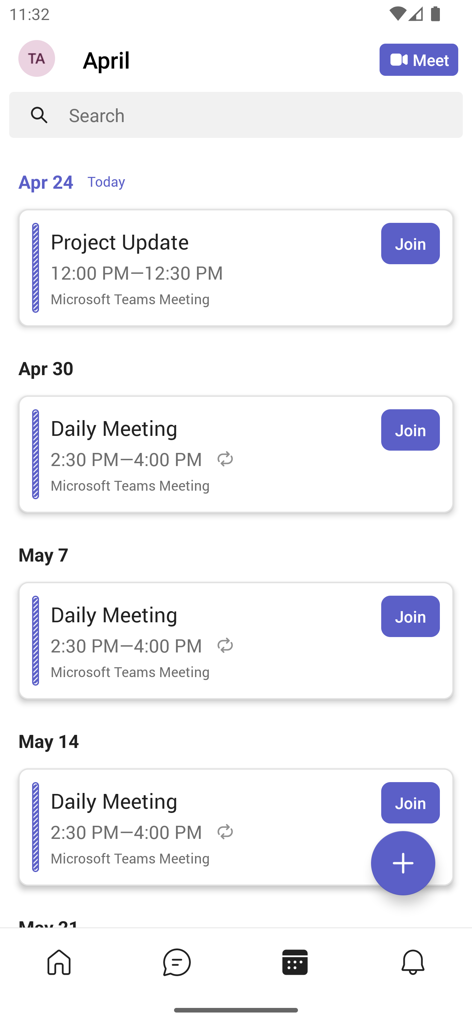 Image resolution: width=472 pixels, height=1024 pixels. I want to click on Chat tab,2 of 4, not selected, so click(177, 962).